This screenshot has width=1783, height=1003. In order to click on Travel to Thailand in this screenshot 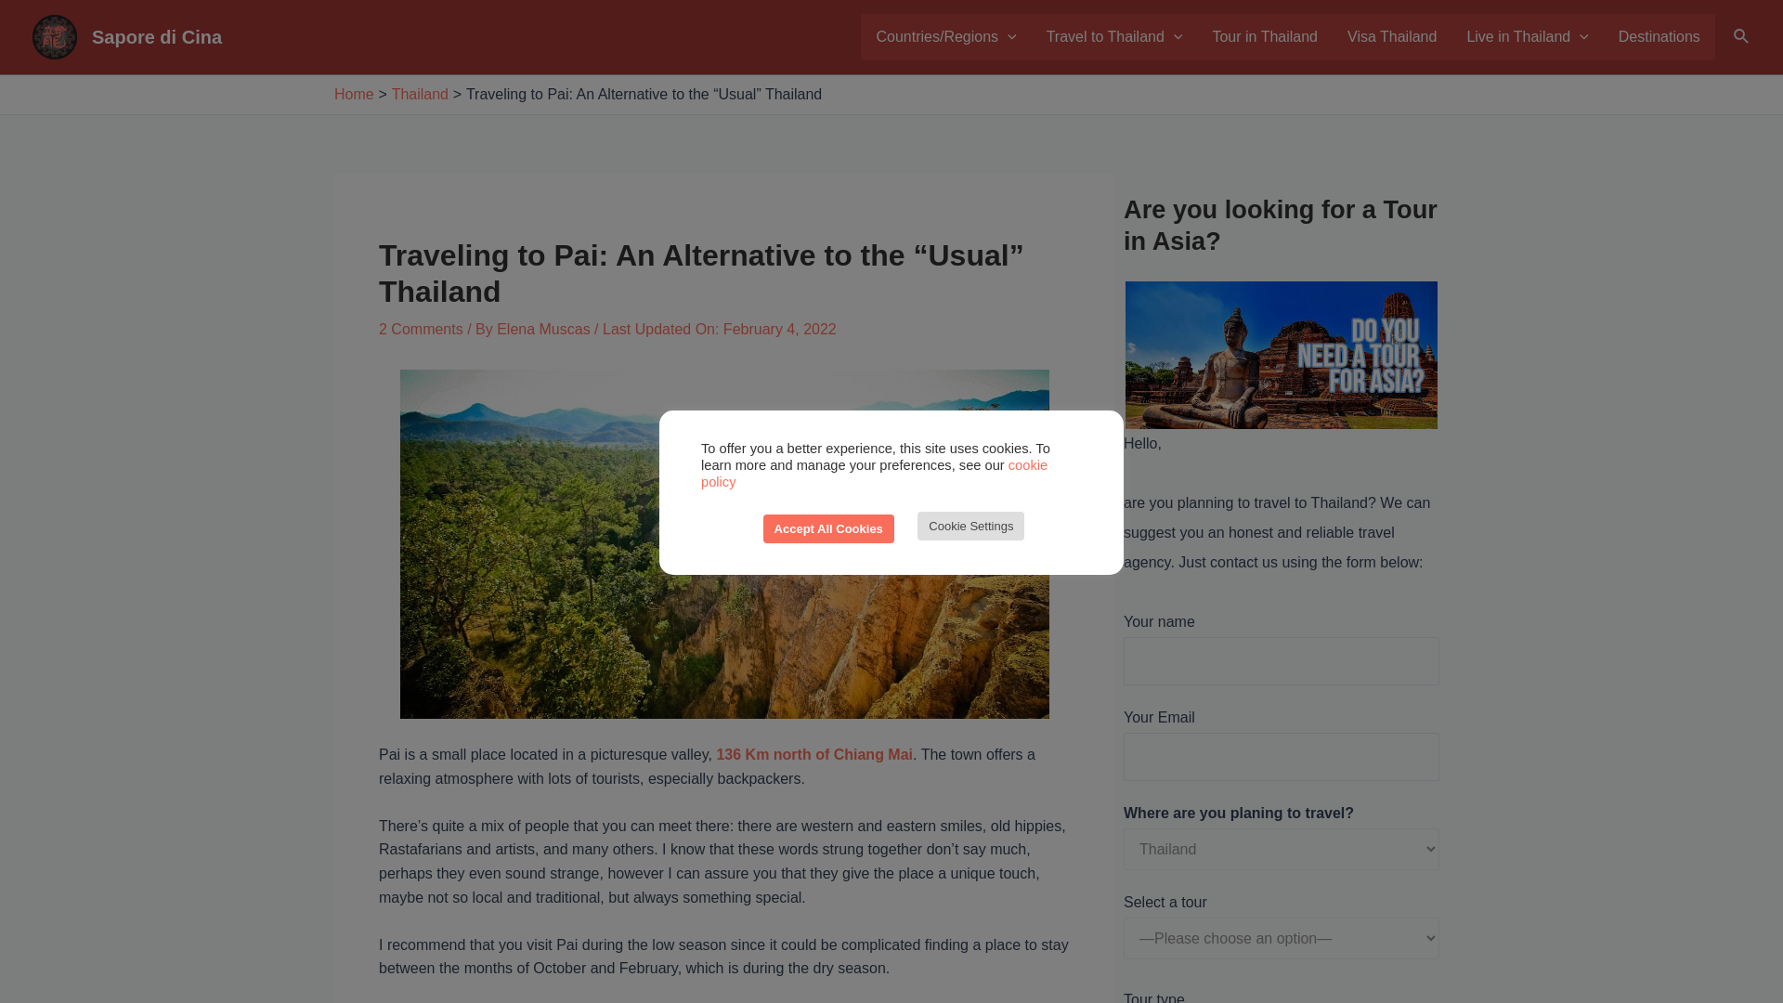, I will do `click(1114, 37)`.